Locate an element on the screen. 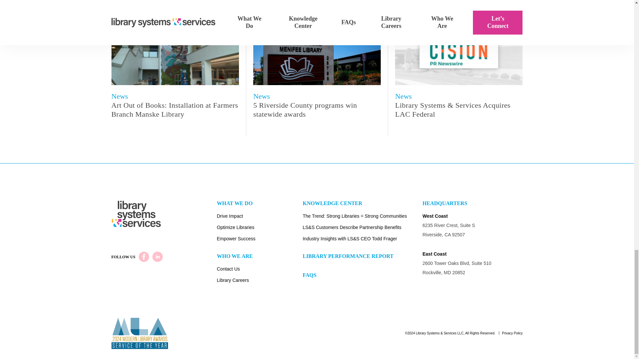 The image size is (639, 359). Optimize Libraries is located at coordinates (260, 228).